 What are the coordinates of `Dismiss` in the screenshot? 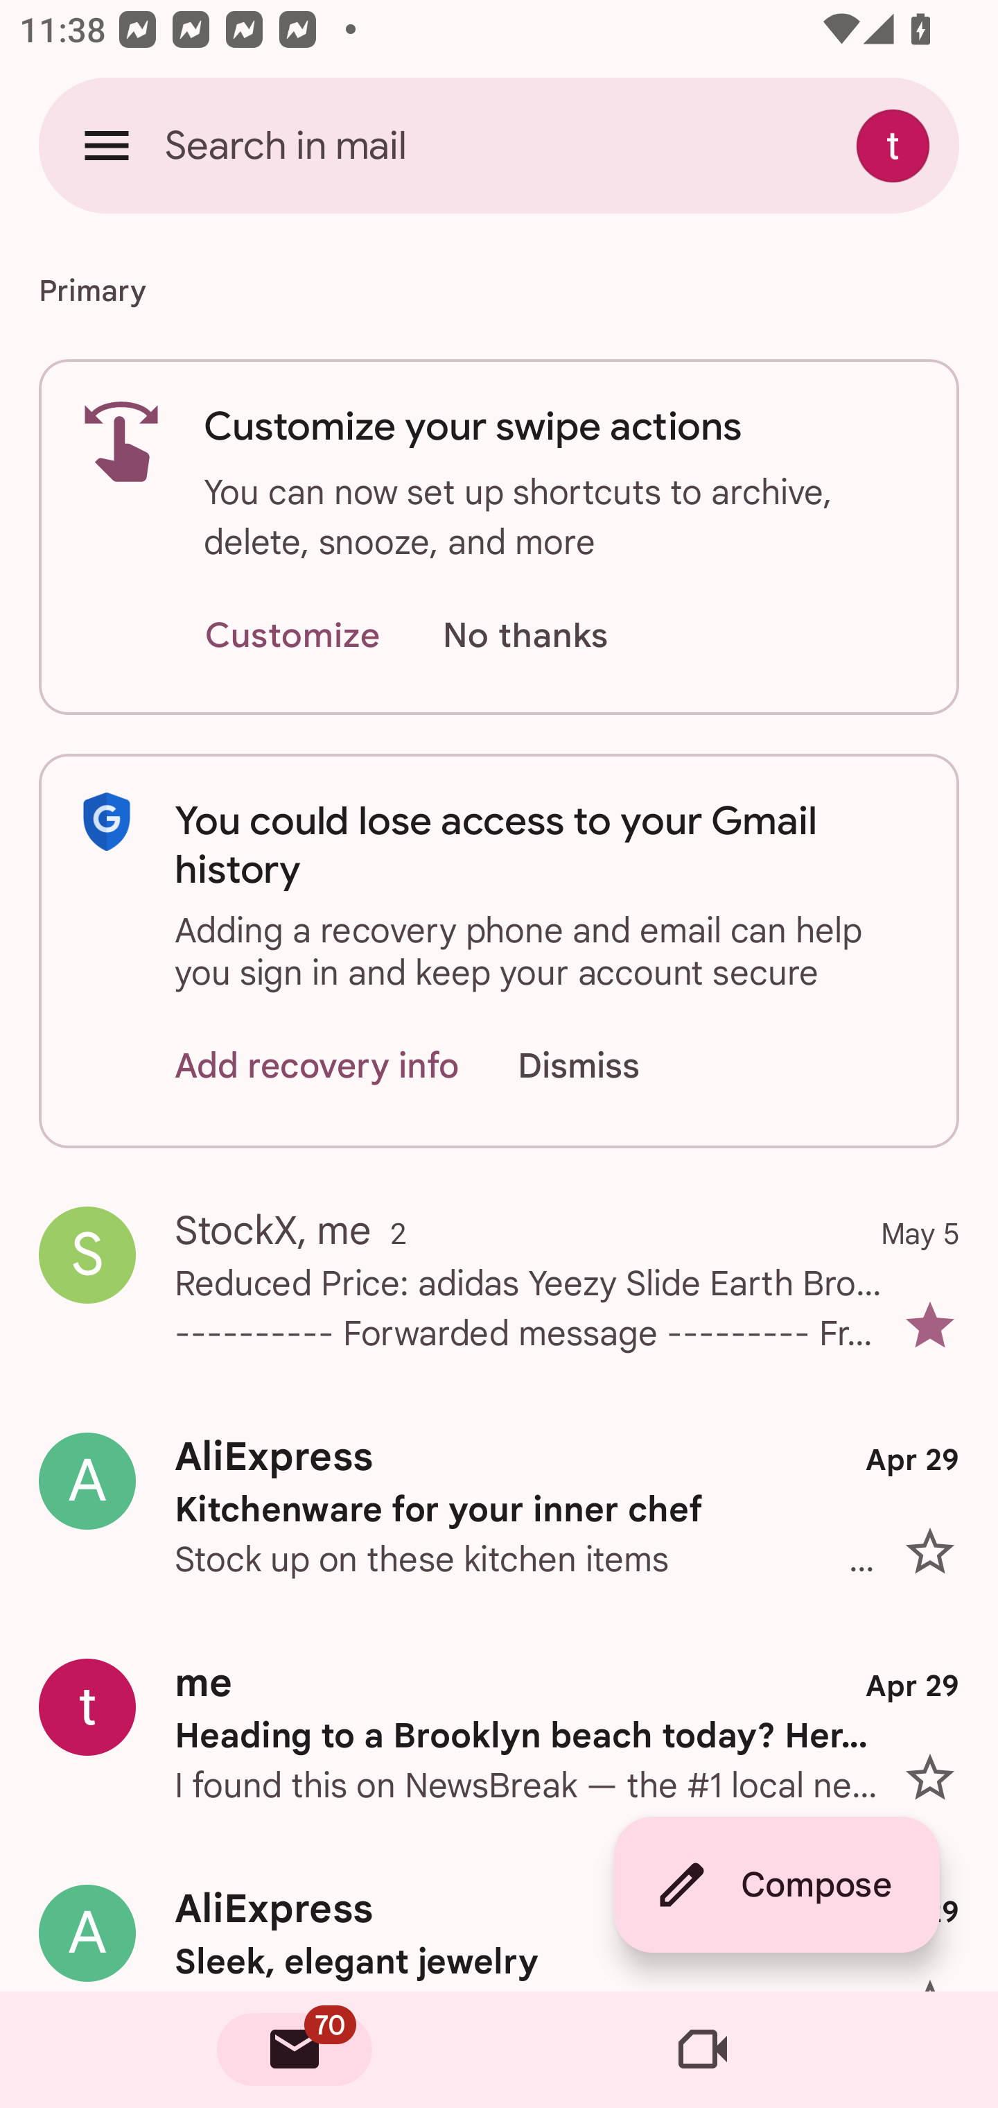 It's located at (604, 1065).